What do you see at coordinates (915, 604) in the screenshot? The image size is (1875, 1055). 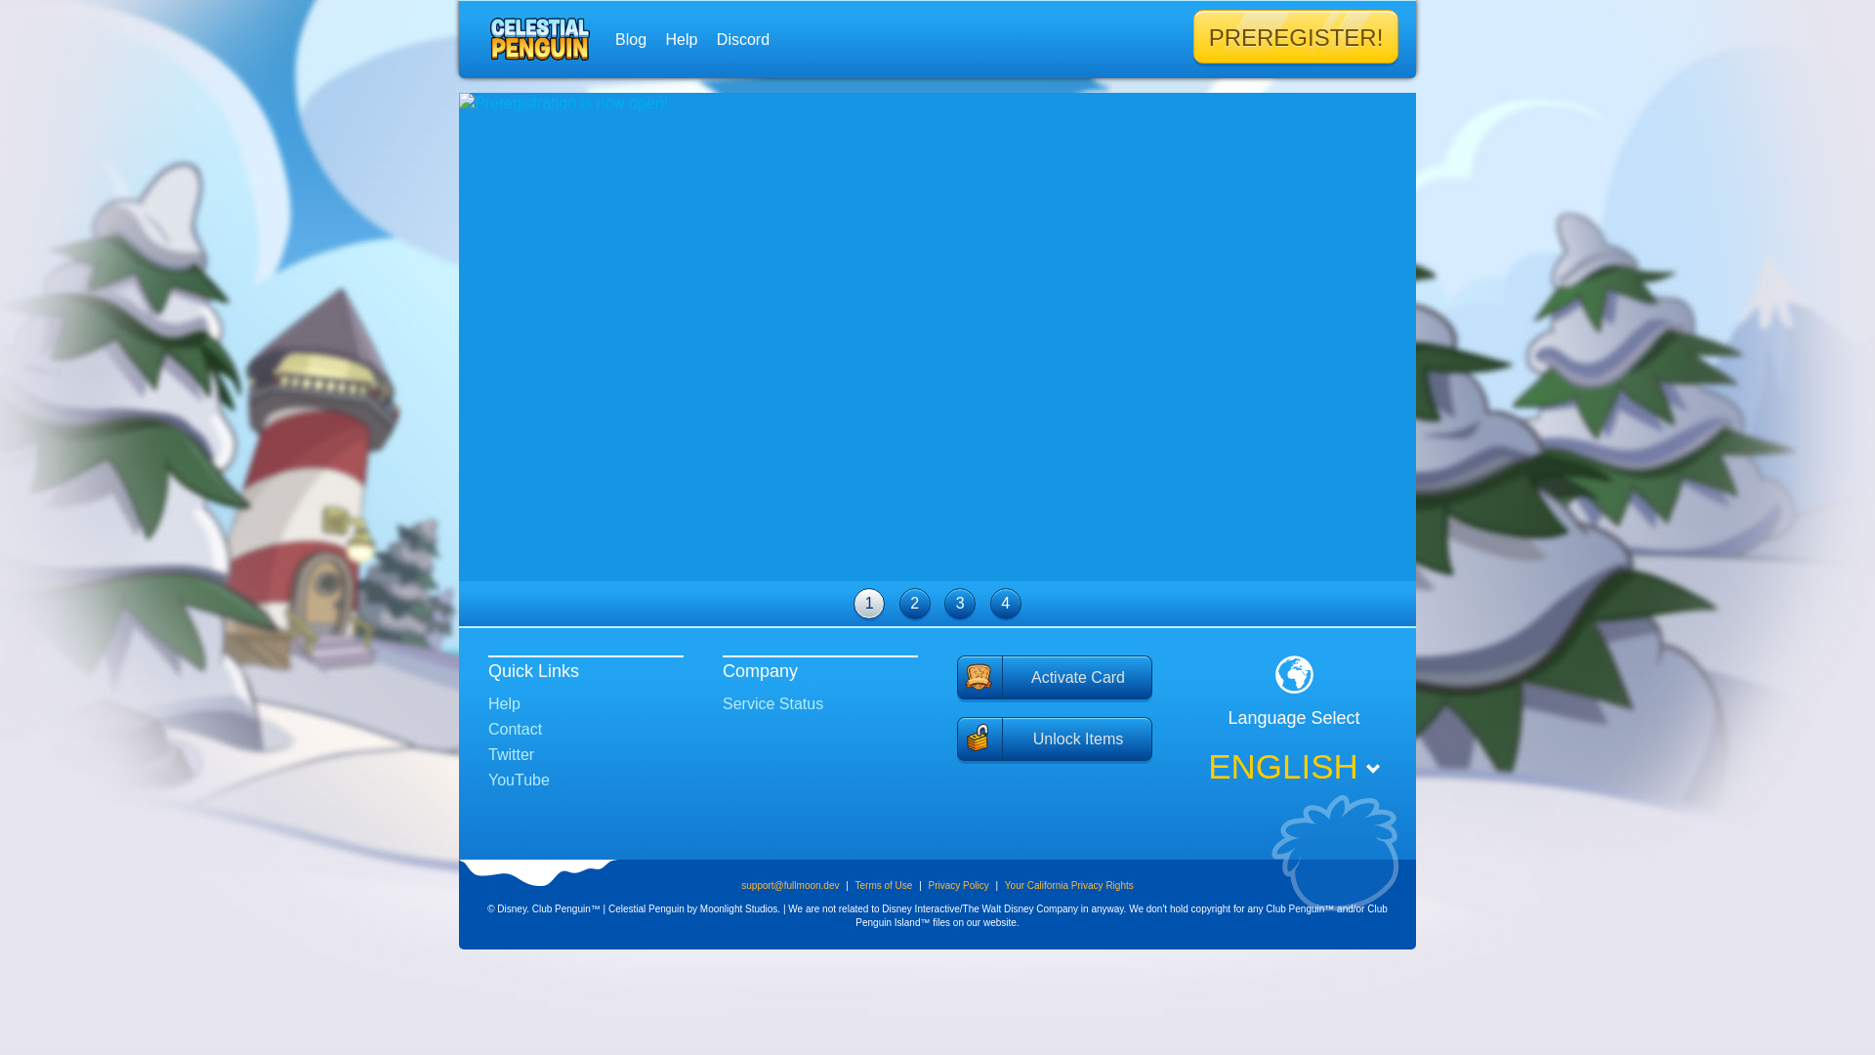 I see `2` at bounding box center [915, 604].